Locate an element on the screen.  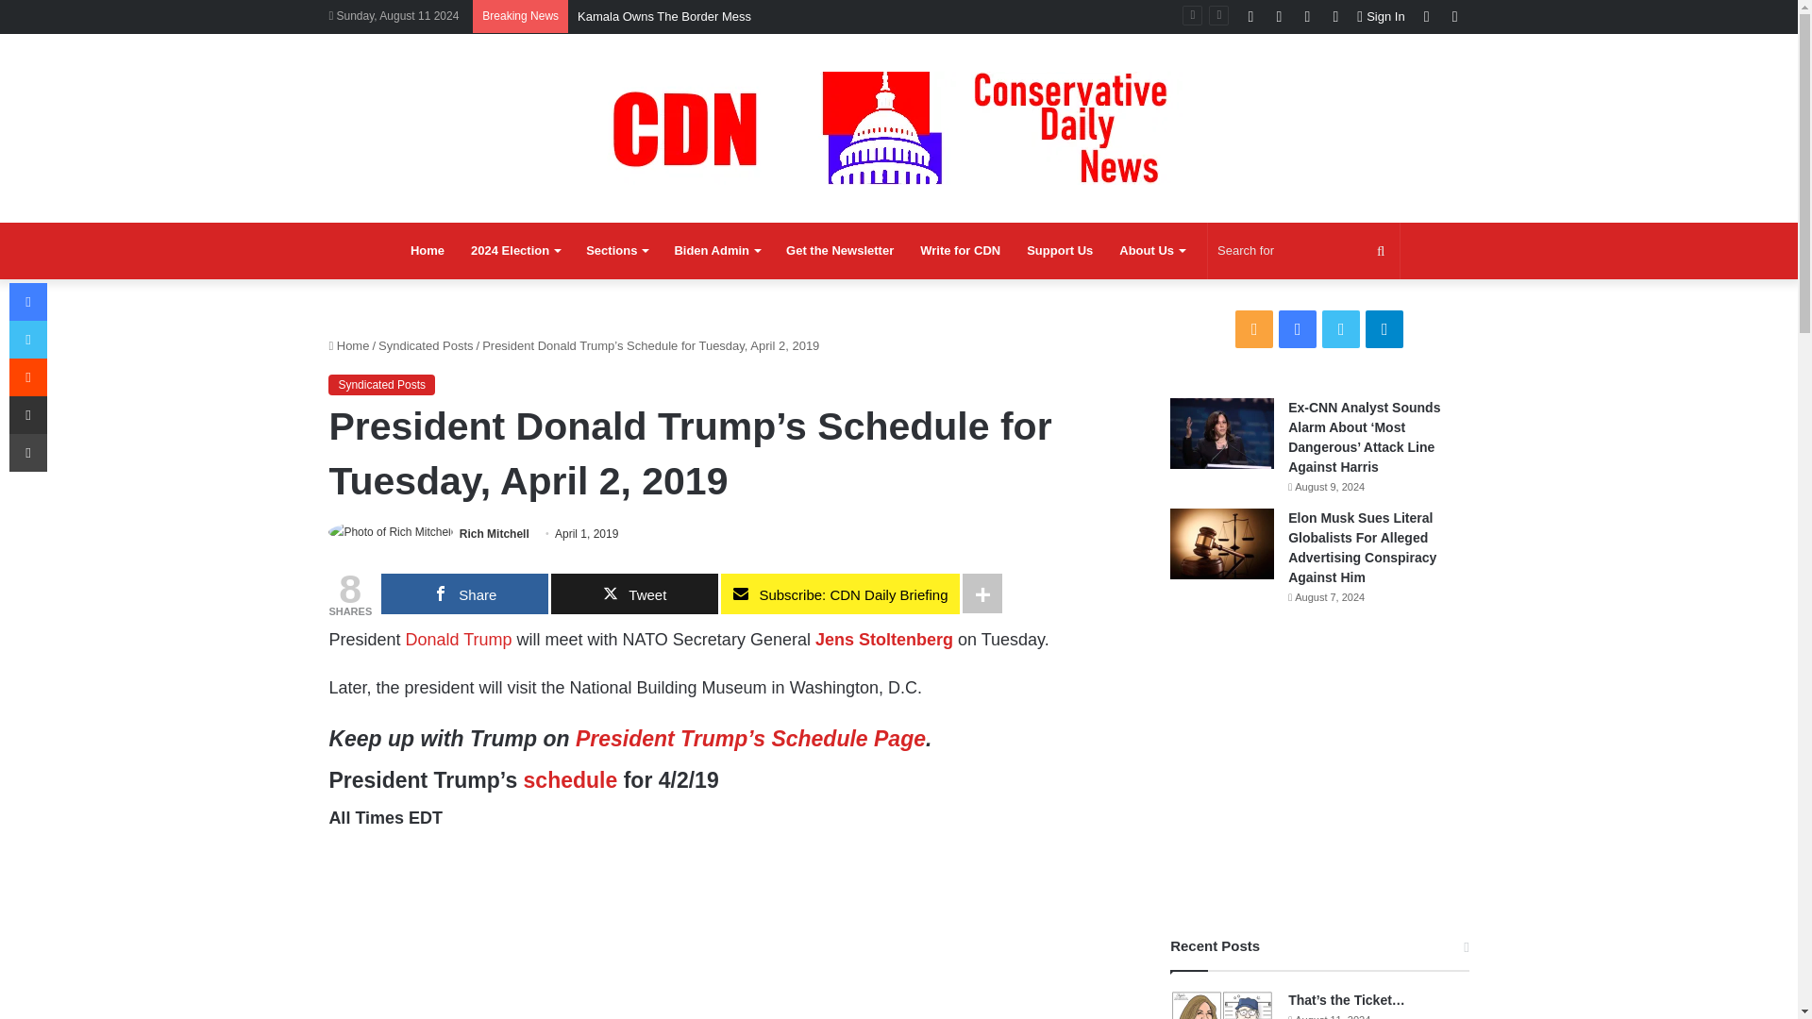
Rich Mitchell is located at coordinates (495, 534).